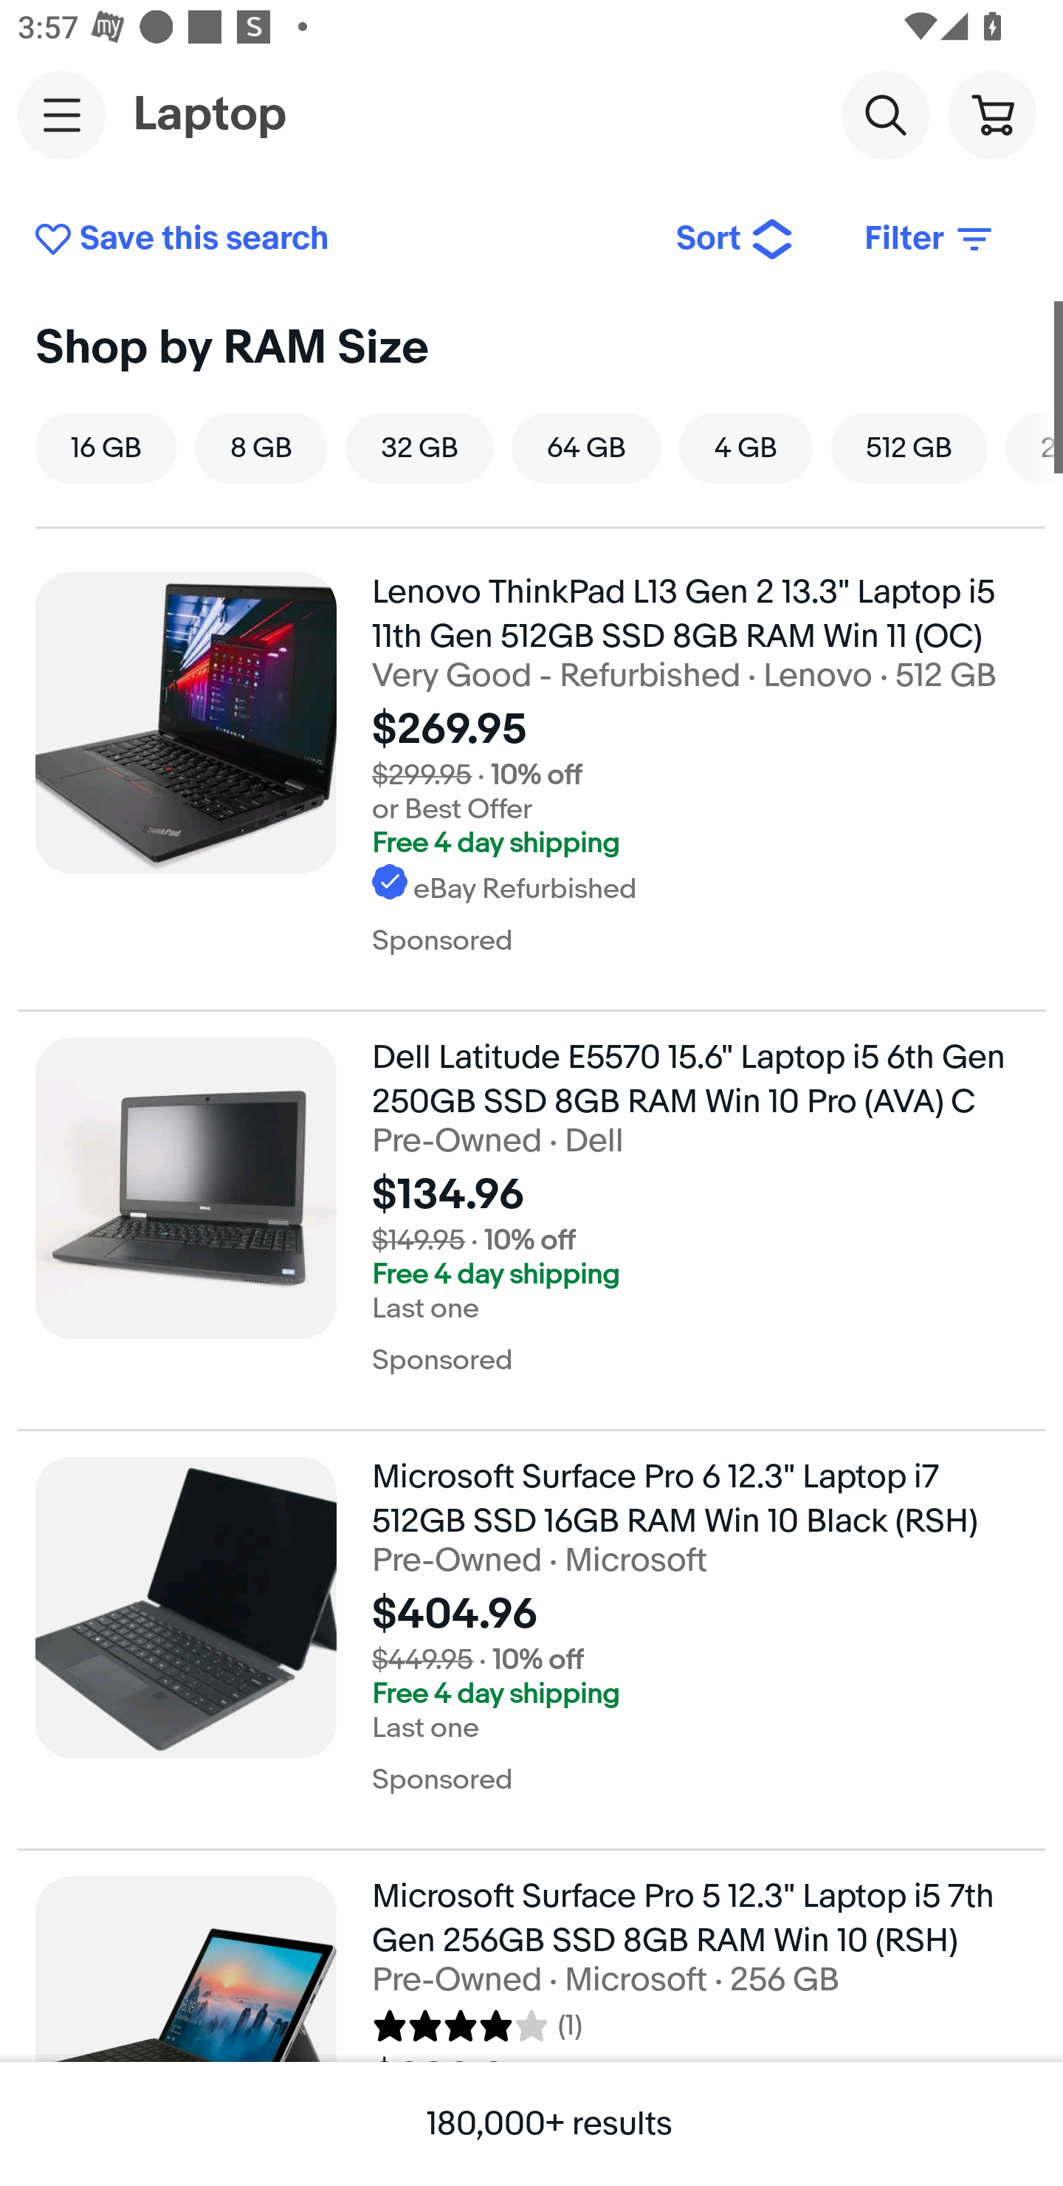  Describe the element at coordinates (106, 448) in the screenshot. I see `16 GB 16 GB, RAM Size` at that location.